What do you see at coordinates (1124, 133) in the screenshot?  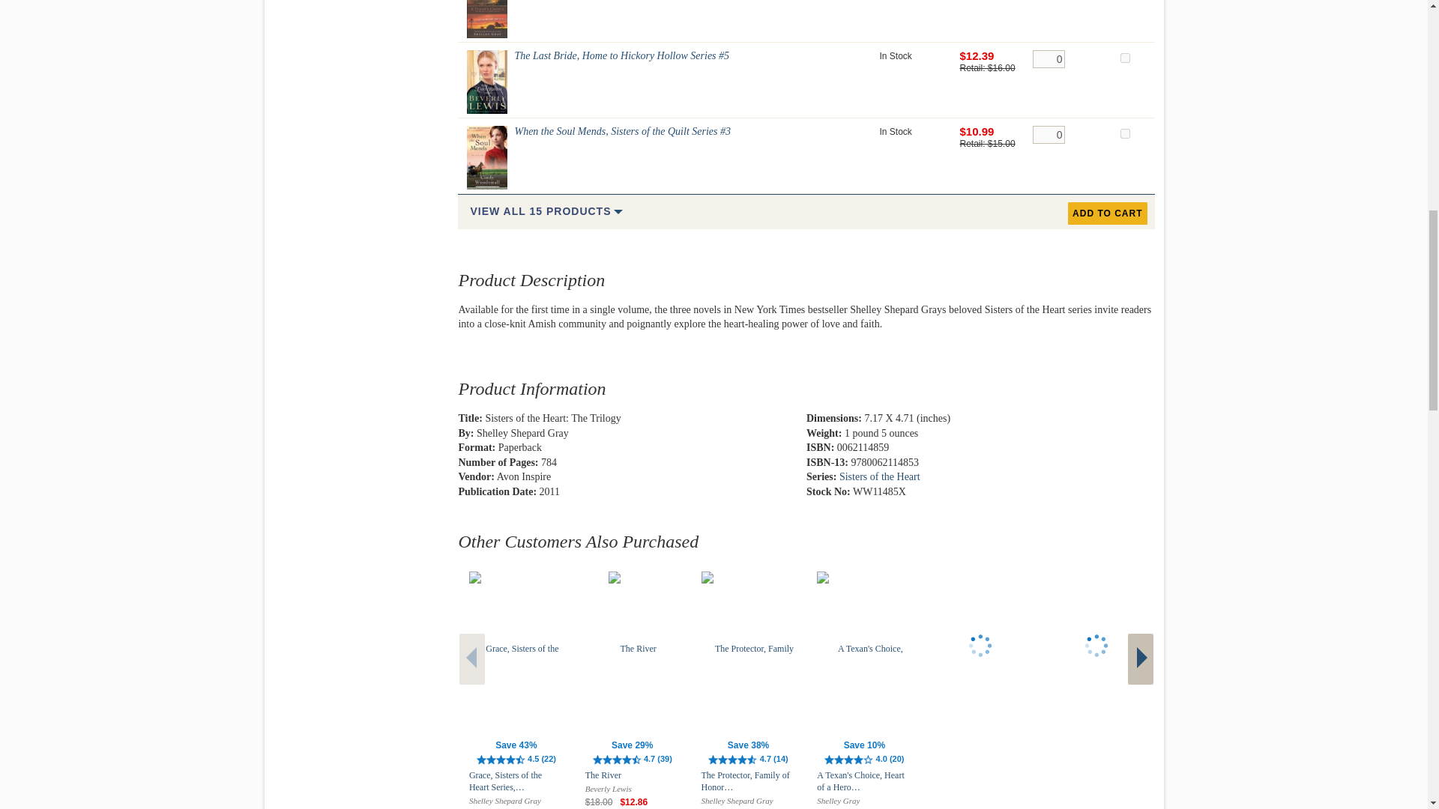 I see `072940` at bounding box center [1124, 133].